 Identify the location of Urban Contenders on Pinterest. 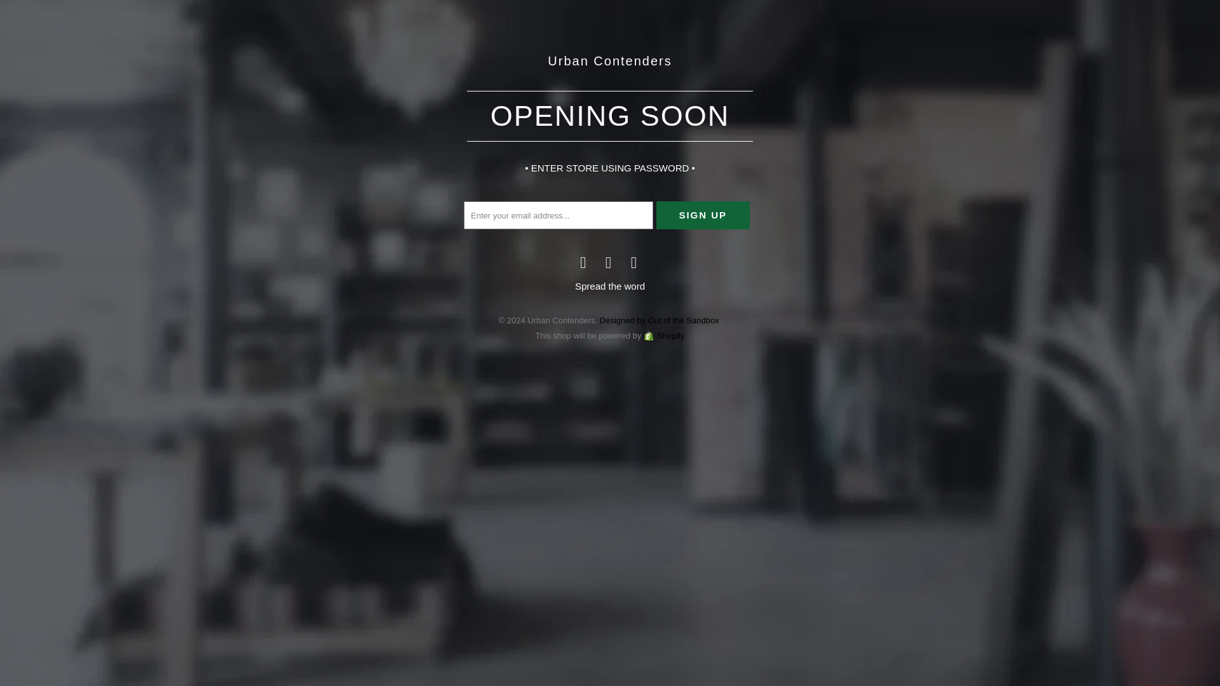
(609, 262).